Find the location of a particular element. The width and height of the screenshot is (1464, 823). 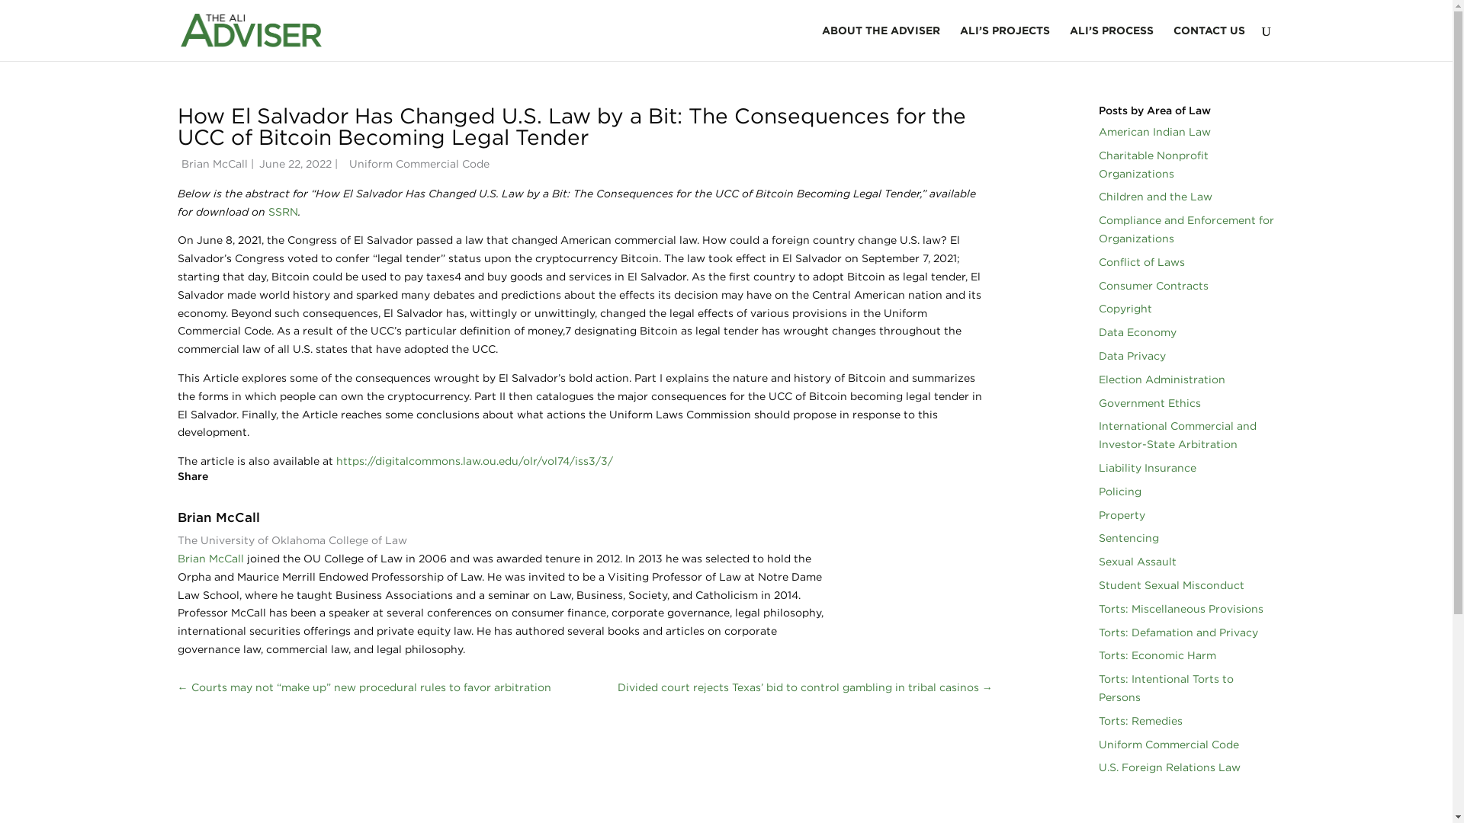

Children and the Law is located at coordinates (1155, 196).